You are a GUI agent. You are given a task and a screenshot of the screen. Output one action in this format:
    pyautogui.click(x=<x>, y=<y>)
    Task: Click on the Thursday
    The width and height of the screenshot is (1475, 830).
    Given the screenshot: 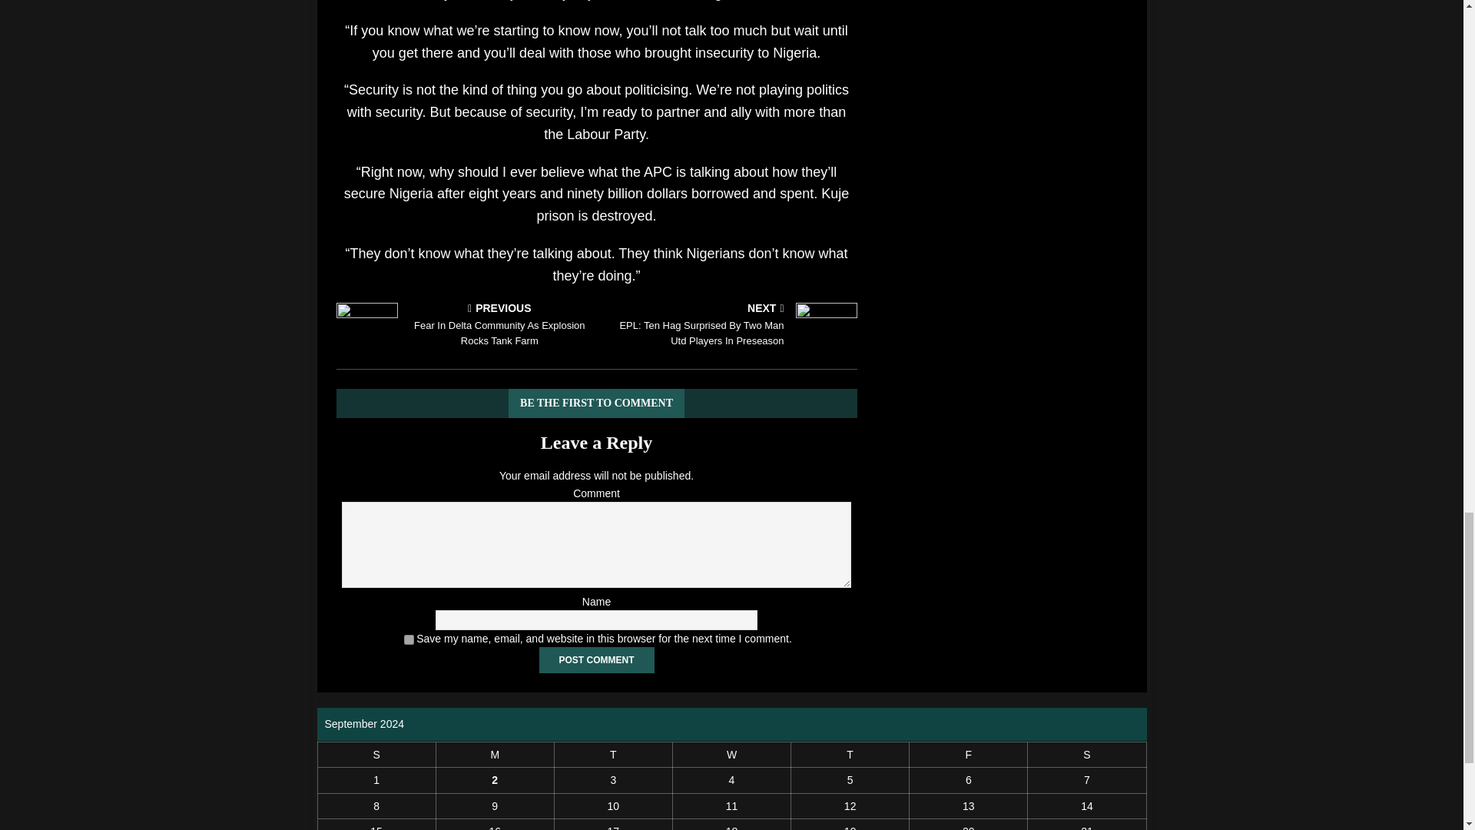 What is the action you would take?
    pyautogui.click(x=850, y=754)
    